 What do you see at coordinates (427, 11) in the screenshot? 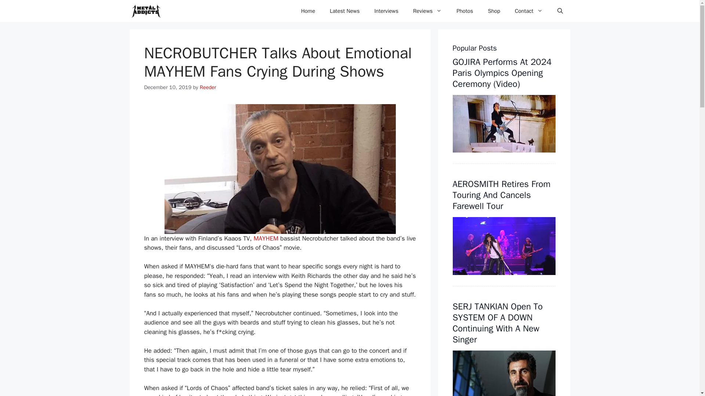
I see `Reviews` at bounding box center [427, 11].